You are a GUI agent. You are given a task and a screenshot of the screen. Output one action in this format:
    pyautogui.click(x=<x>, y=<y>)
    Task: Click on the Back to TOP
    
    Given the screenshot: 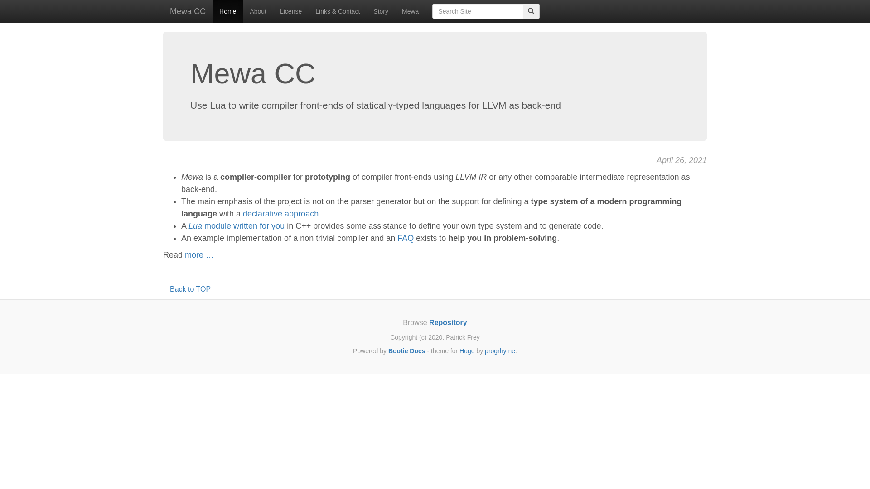 What is the action you would take?
    pyautogui.click(x=190, y=289)
    